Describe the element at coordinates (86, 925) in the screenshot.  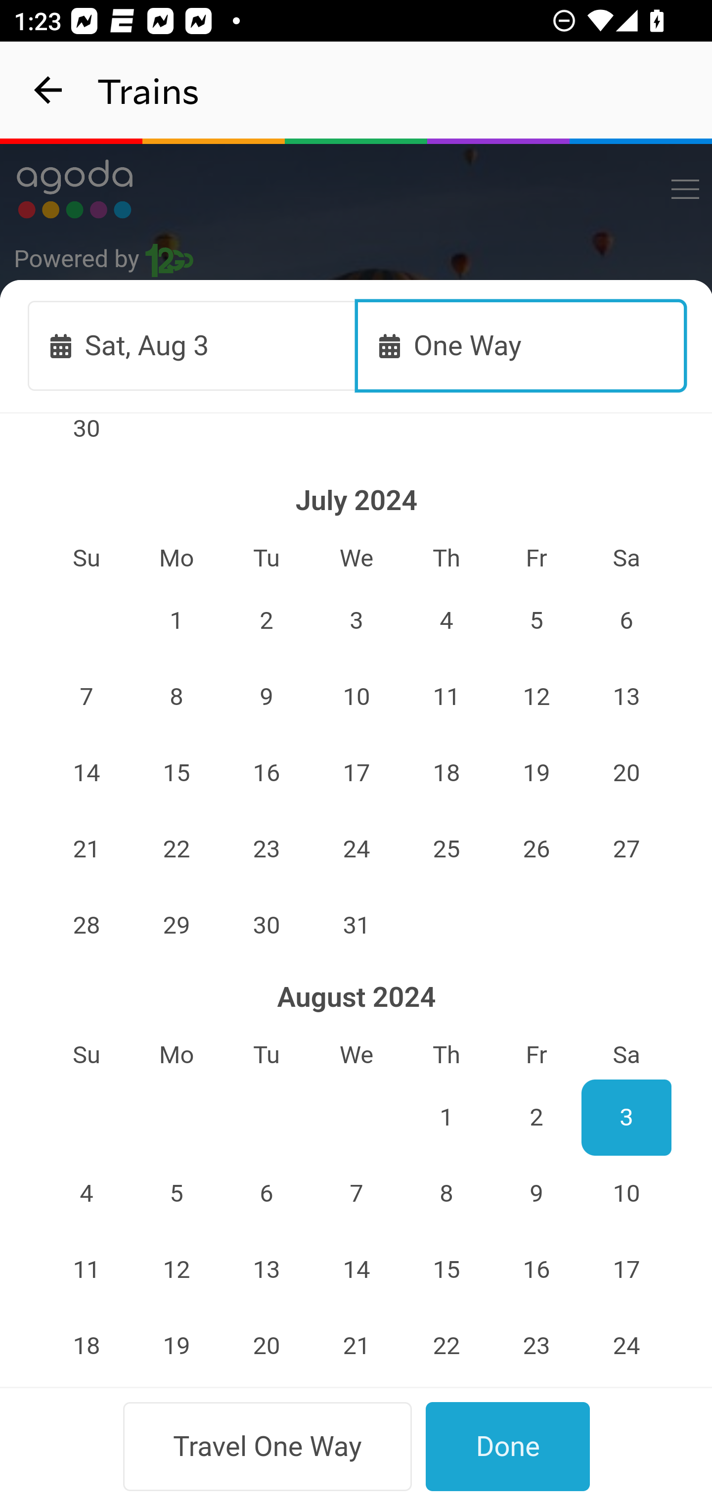
I see `28` at that location.